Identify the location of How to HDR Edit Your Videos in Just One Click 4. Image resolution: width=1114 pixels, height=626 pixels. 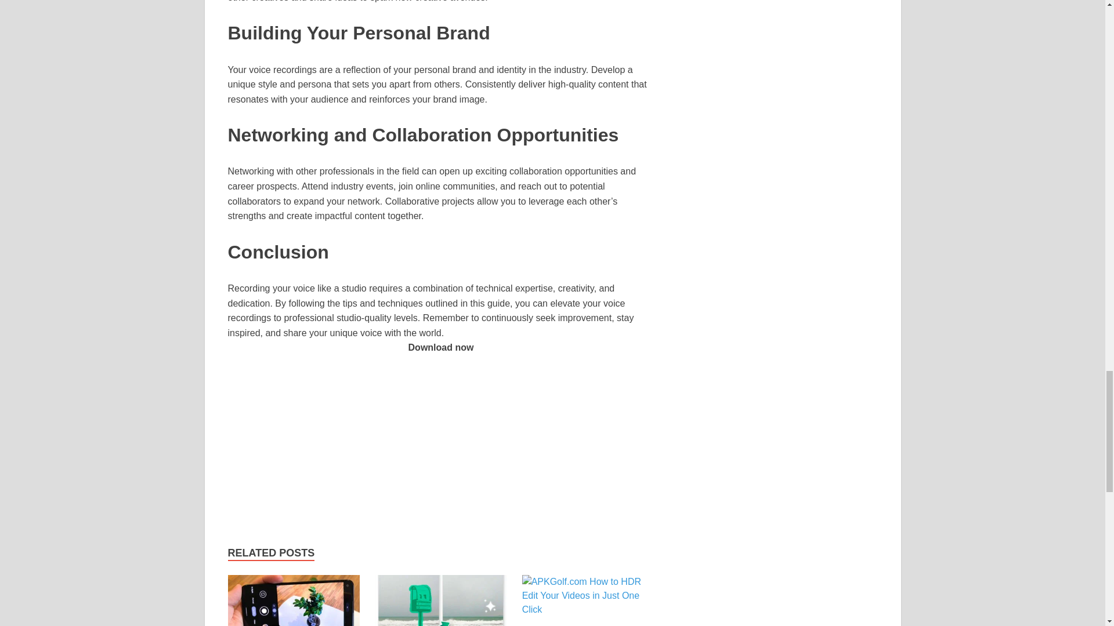
(588, 596).